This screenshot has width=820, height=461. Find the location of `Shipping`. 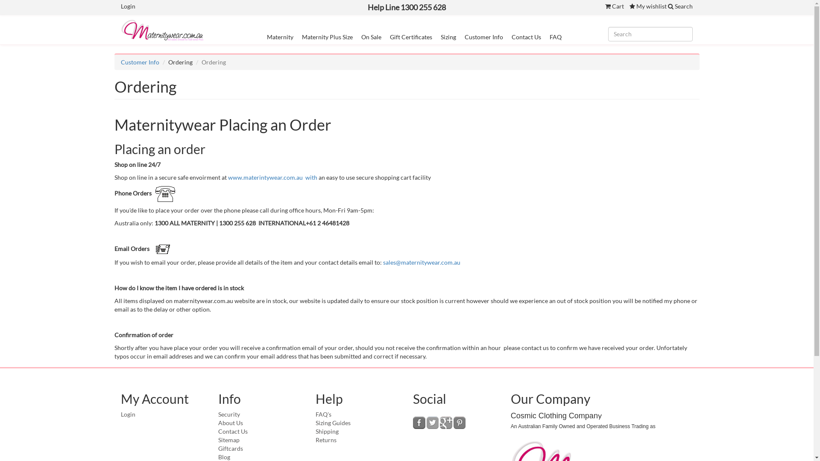

Shipping is located at coordinates (327, 431).